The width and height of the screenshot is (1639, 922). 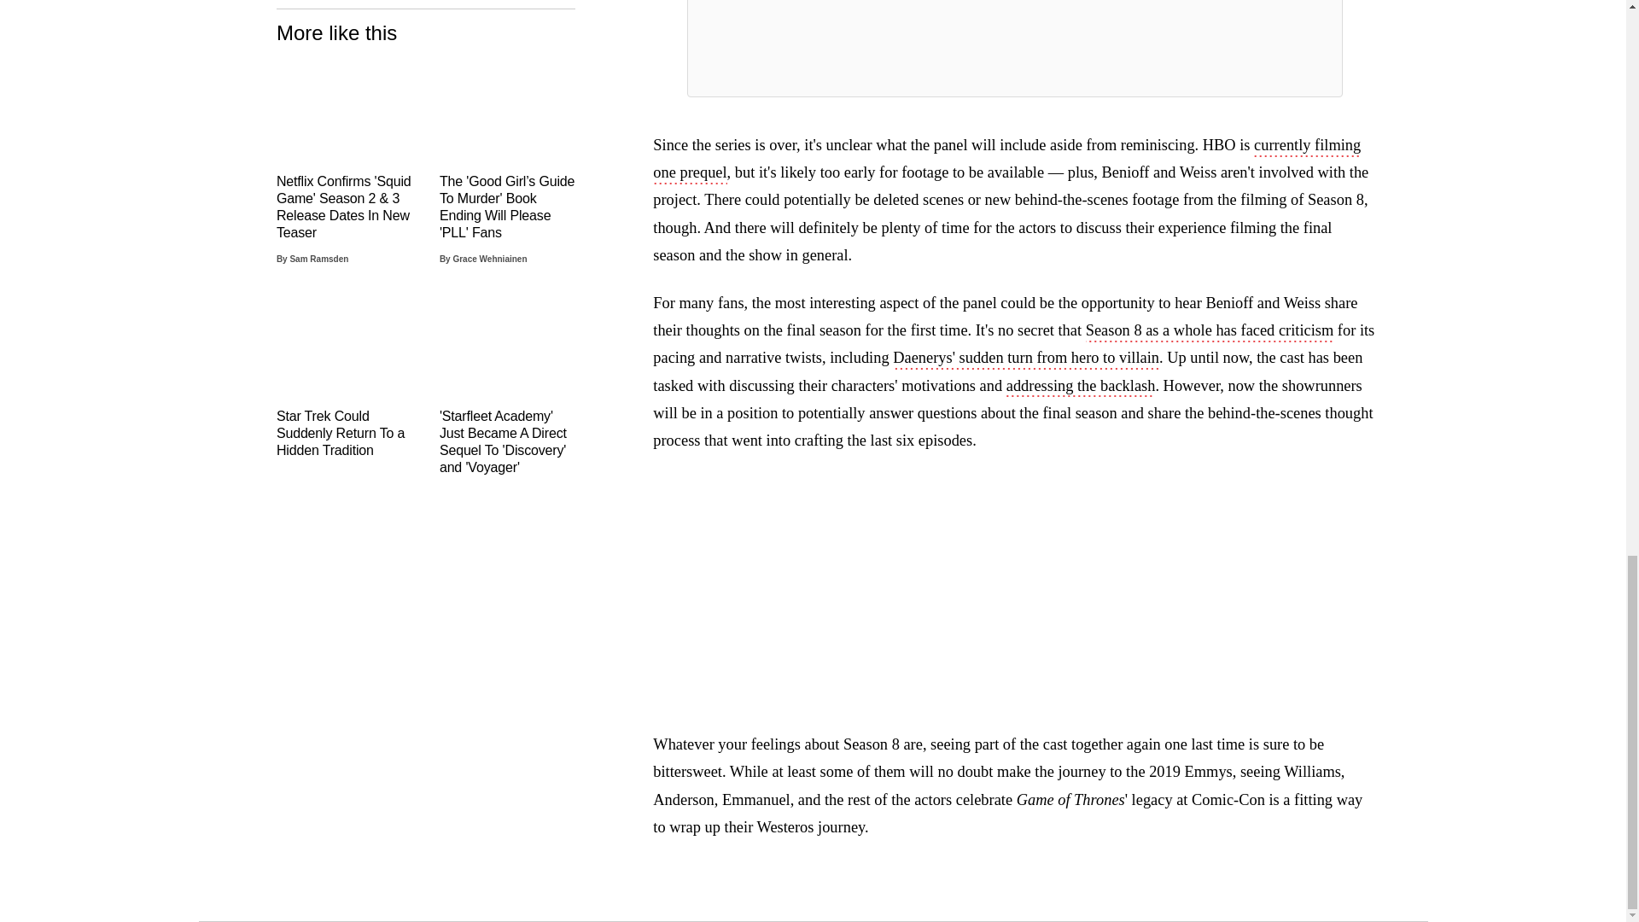 I want to click on addressing the backlash, so click(x=1081, y=387).